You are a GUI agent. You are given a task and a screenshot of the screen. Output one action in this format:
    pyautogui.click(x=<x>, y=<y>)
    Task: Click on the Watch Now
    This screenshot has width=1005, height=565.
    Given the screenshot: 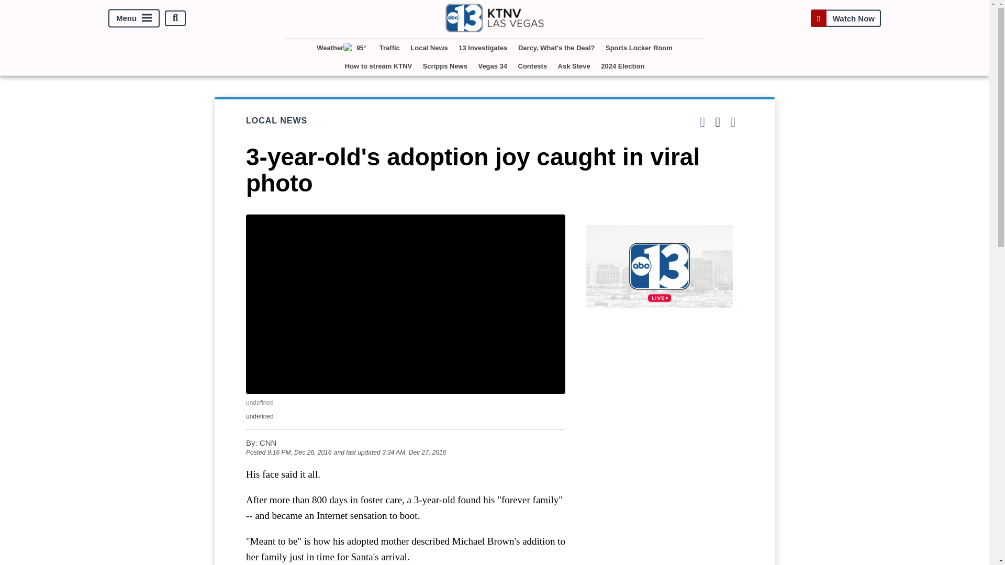 What is the action you would take?
    pyautogui.click(x=845, y=18)
    